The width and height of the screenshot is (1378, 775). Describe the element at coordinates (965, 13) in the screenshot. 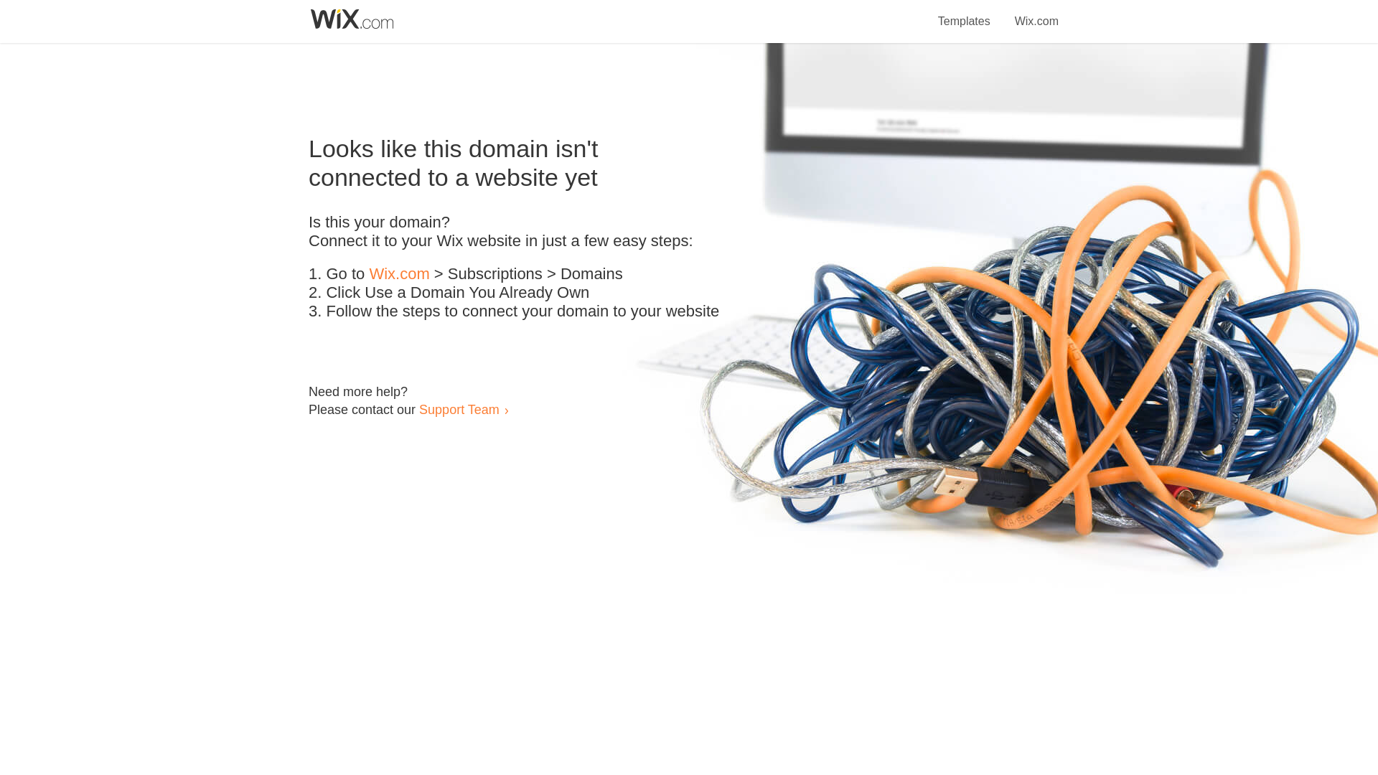

I see `Templates` at that location.